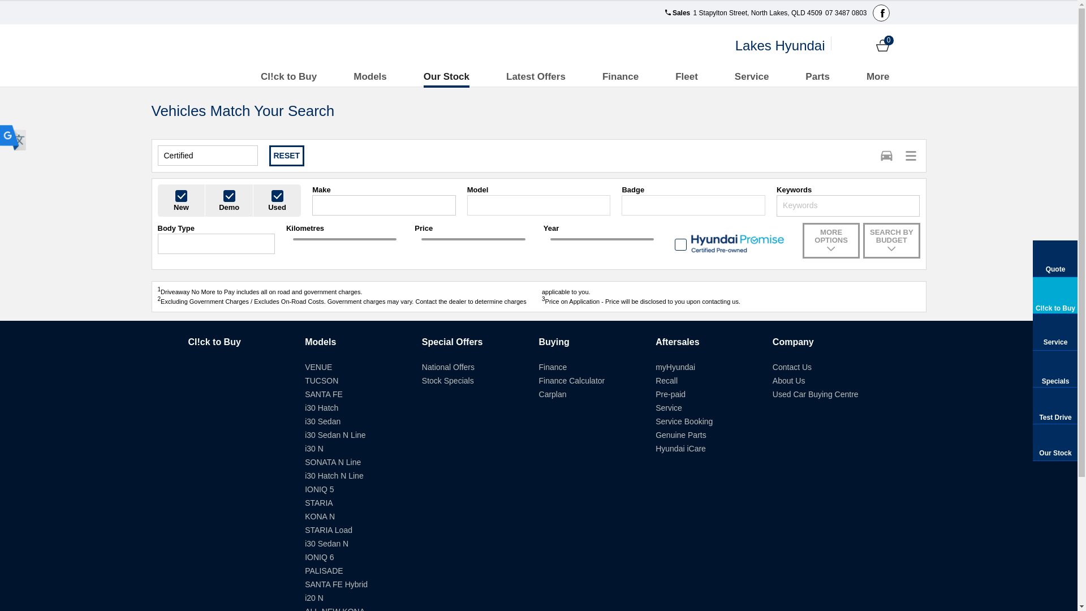 Image resolution: width=1086 pixels, height=611 pixels. Describe the element at coordinates (757, 13) in the screenshot. I see `1 Stapylton Street, North Lakes, QLD 4509` at that location.